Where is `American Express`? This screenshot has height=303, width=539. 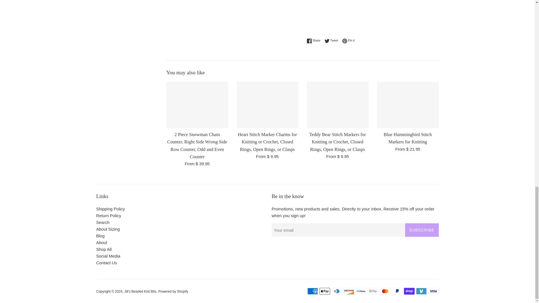
American Express is located at coordinates (312, 291).